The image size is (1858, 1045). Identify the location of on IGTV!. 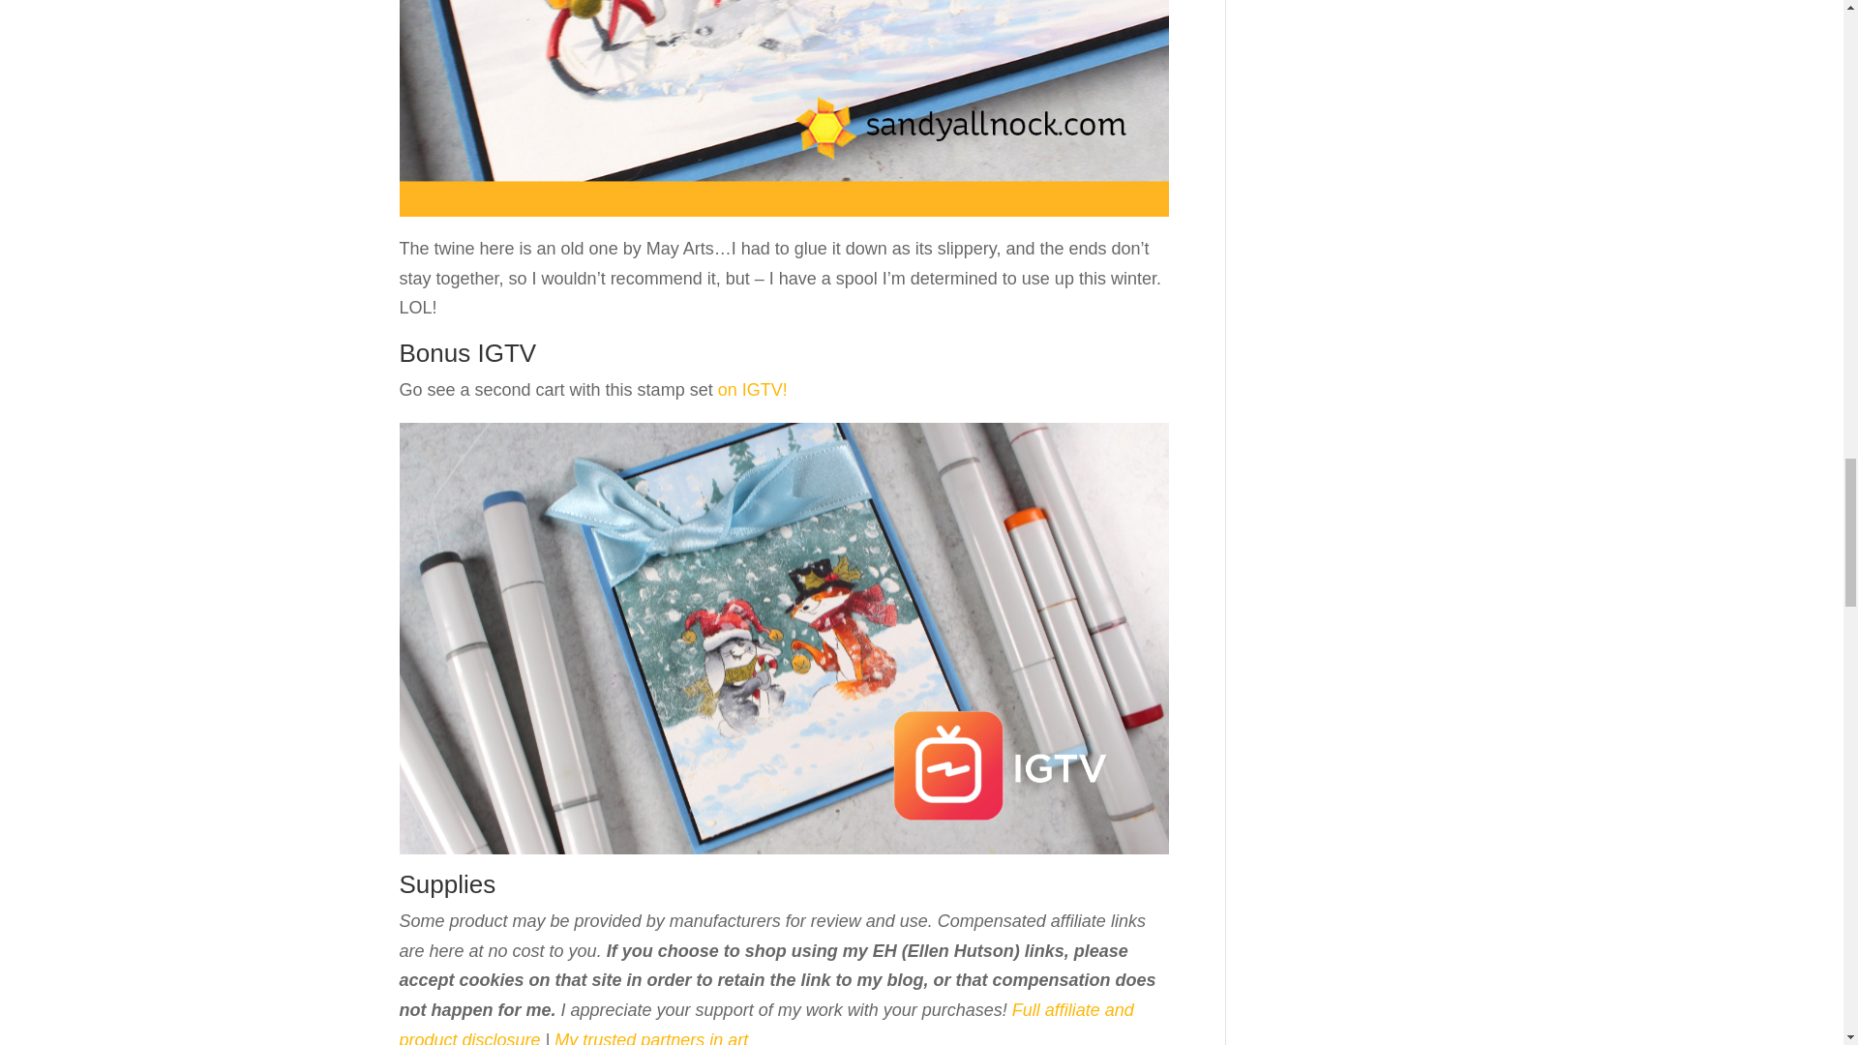
(753, 389).